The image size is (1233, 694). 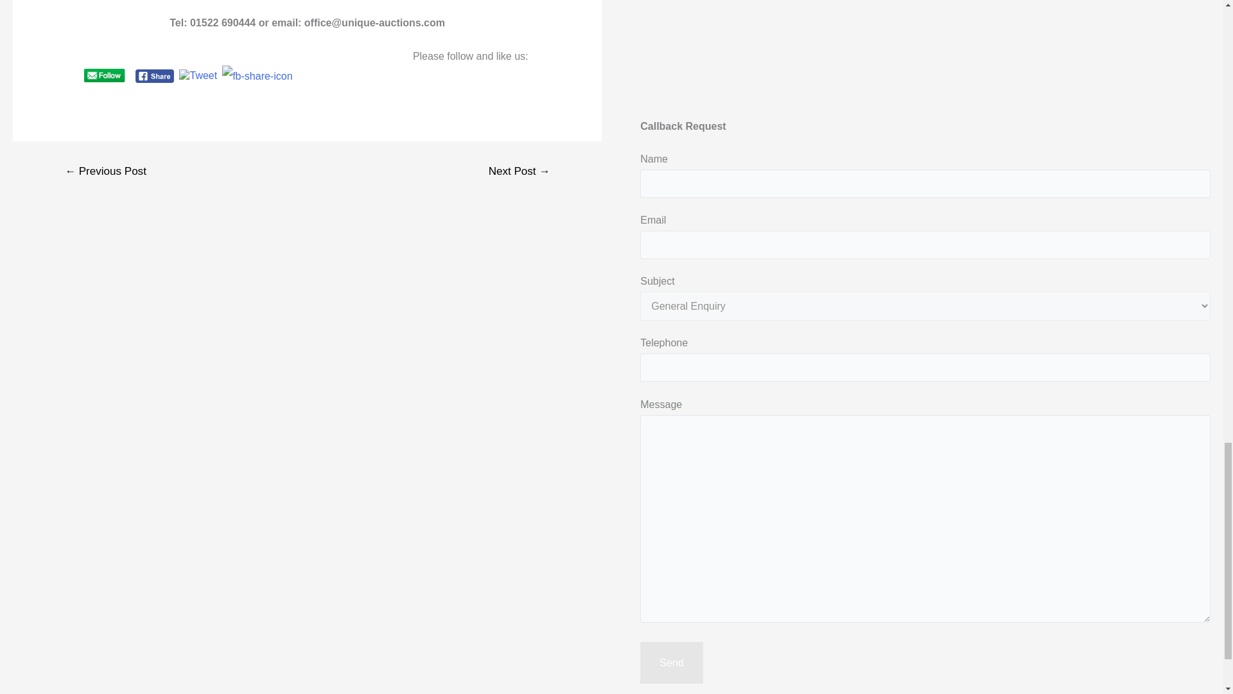 What do you see at coordinates (257, 76) in the screenshot?
I see `Pin Share` at bounding box center [257, 76].